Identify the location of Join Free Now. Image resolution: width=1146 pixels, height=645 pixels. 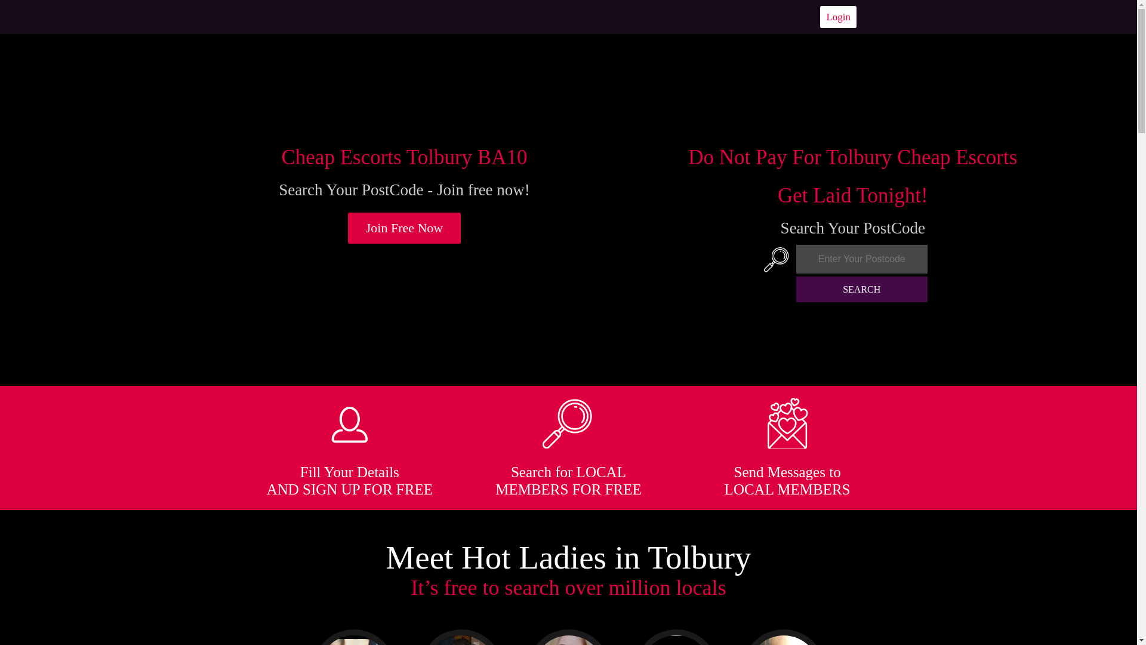
(405, 228).